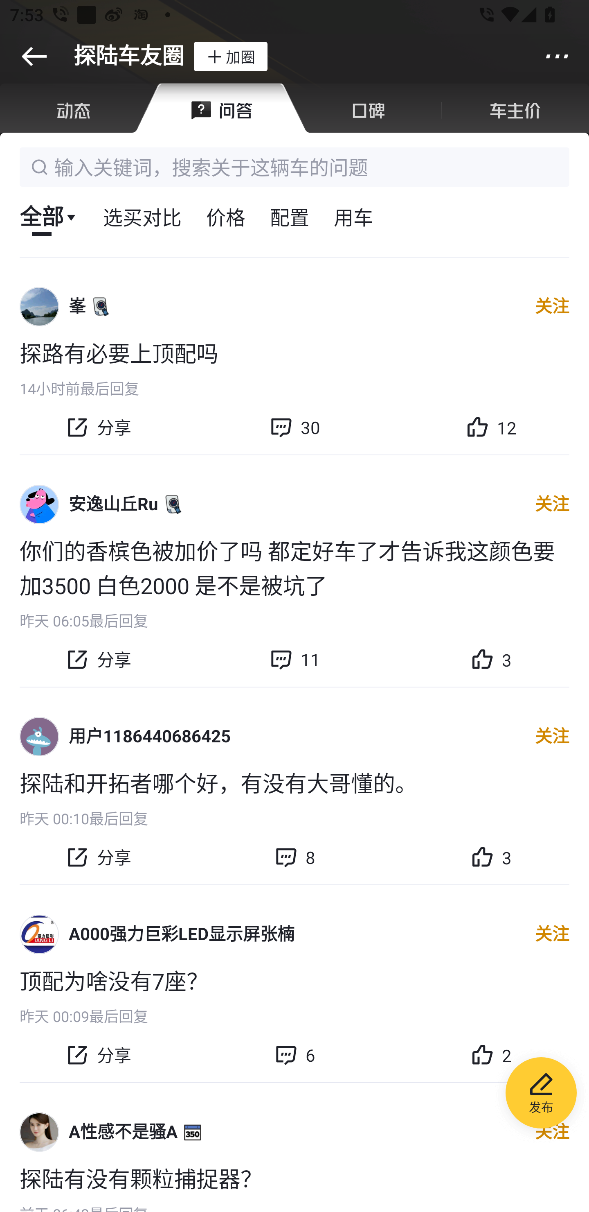 The height and width of the screenshot is (1212, 589). I want to click on 用车, so click(353, 216).